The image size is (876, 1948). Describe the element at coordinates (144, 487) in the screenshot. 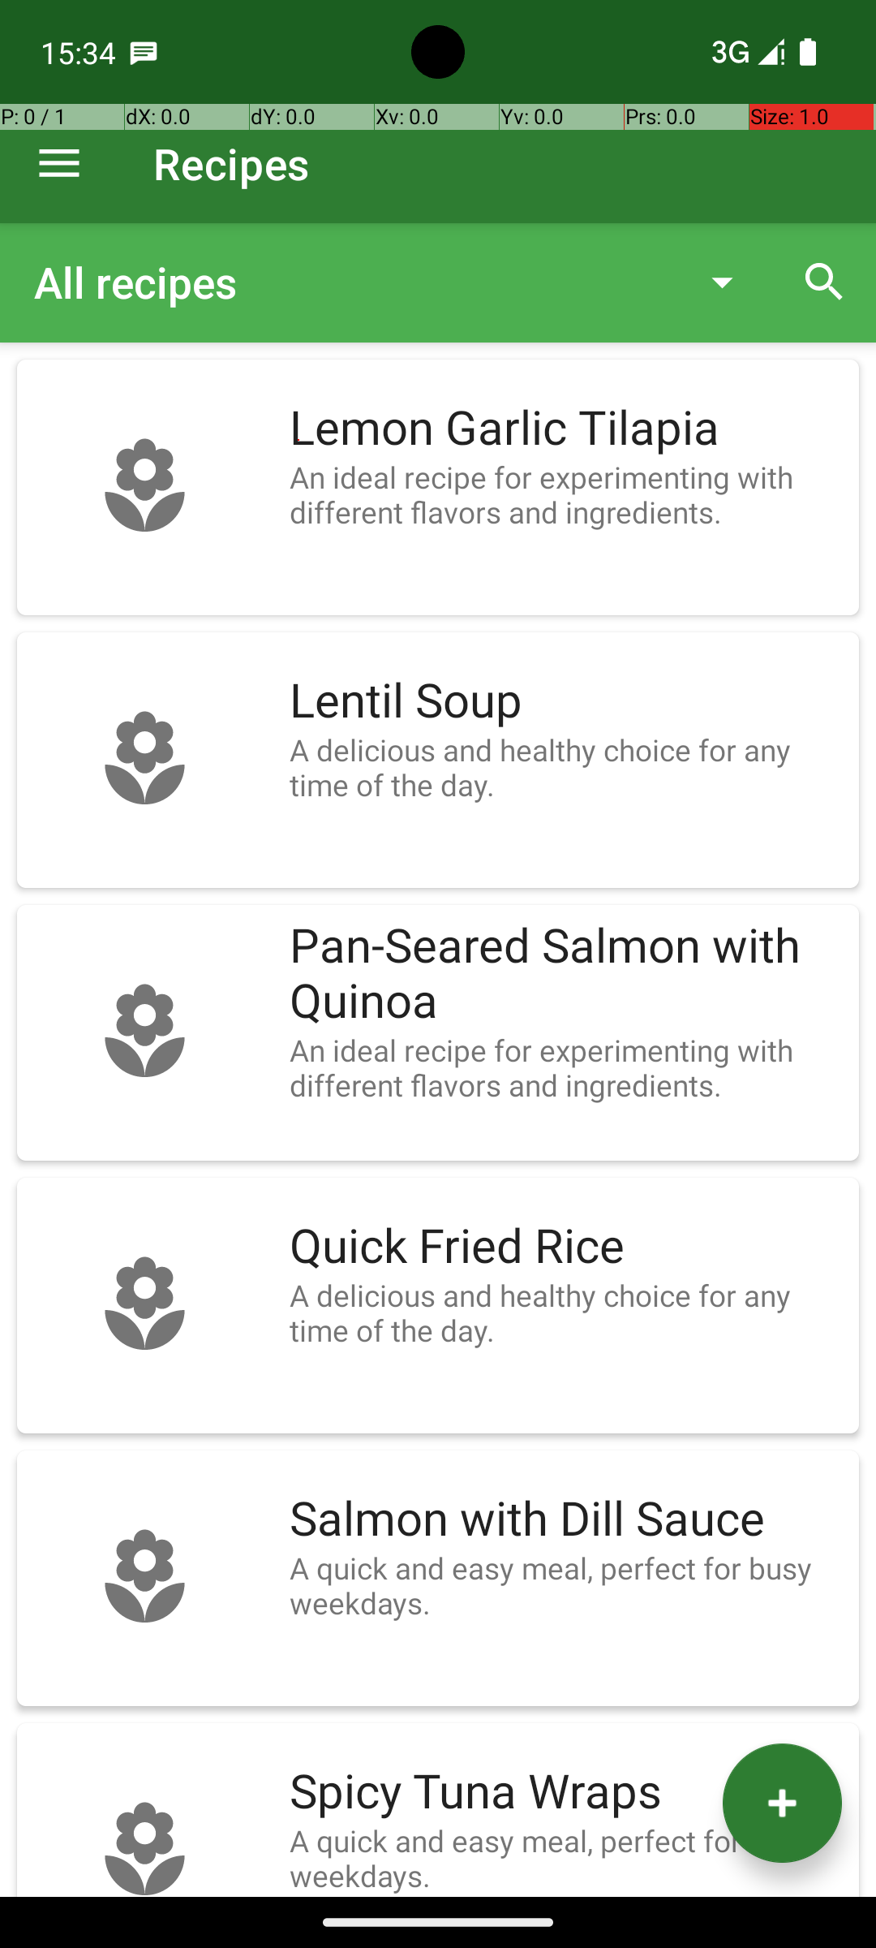

I see `Recipe photo` at that location.